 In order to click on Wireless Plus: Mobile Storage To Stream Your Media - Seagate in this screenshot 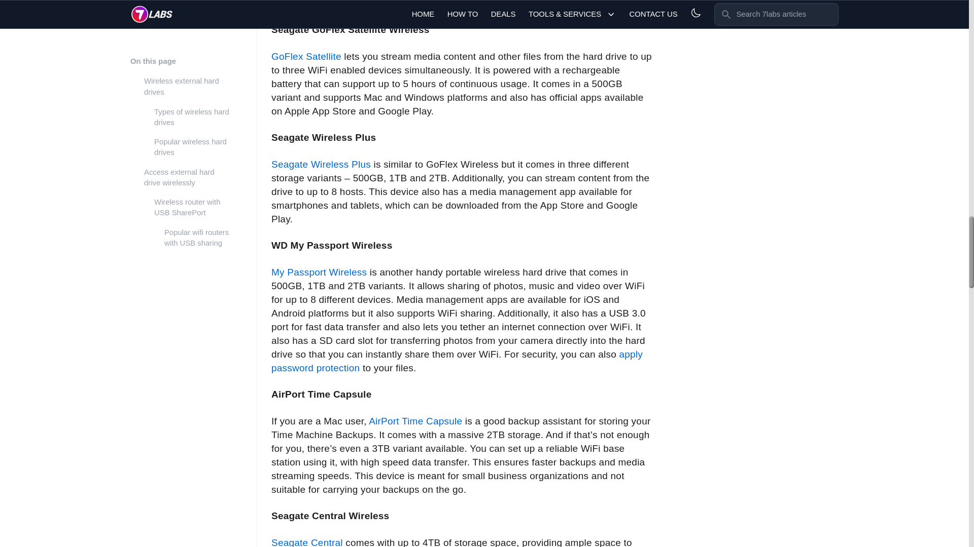, I will do `click(321, 164)`.